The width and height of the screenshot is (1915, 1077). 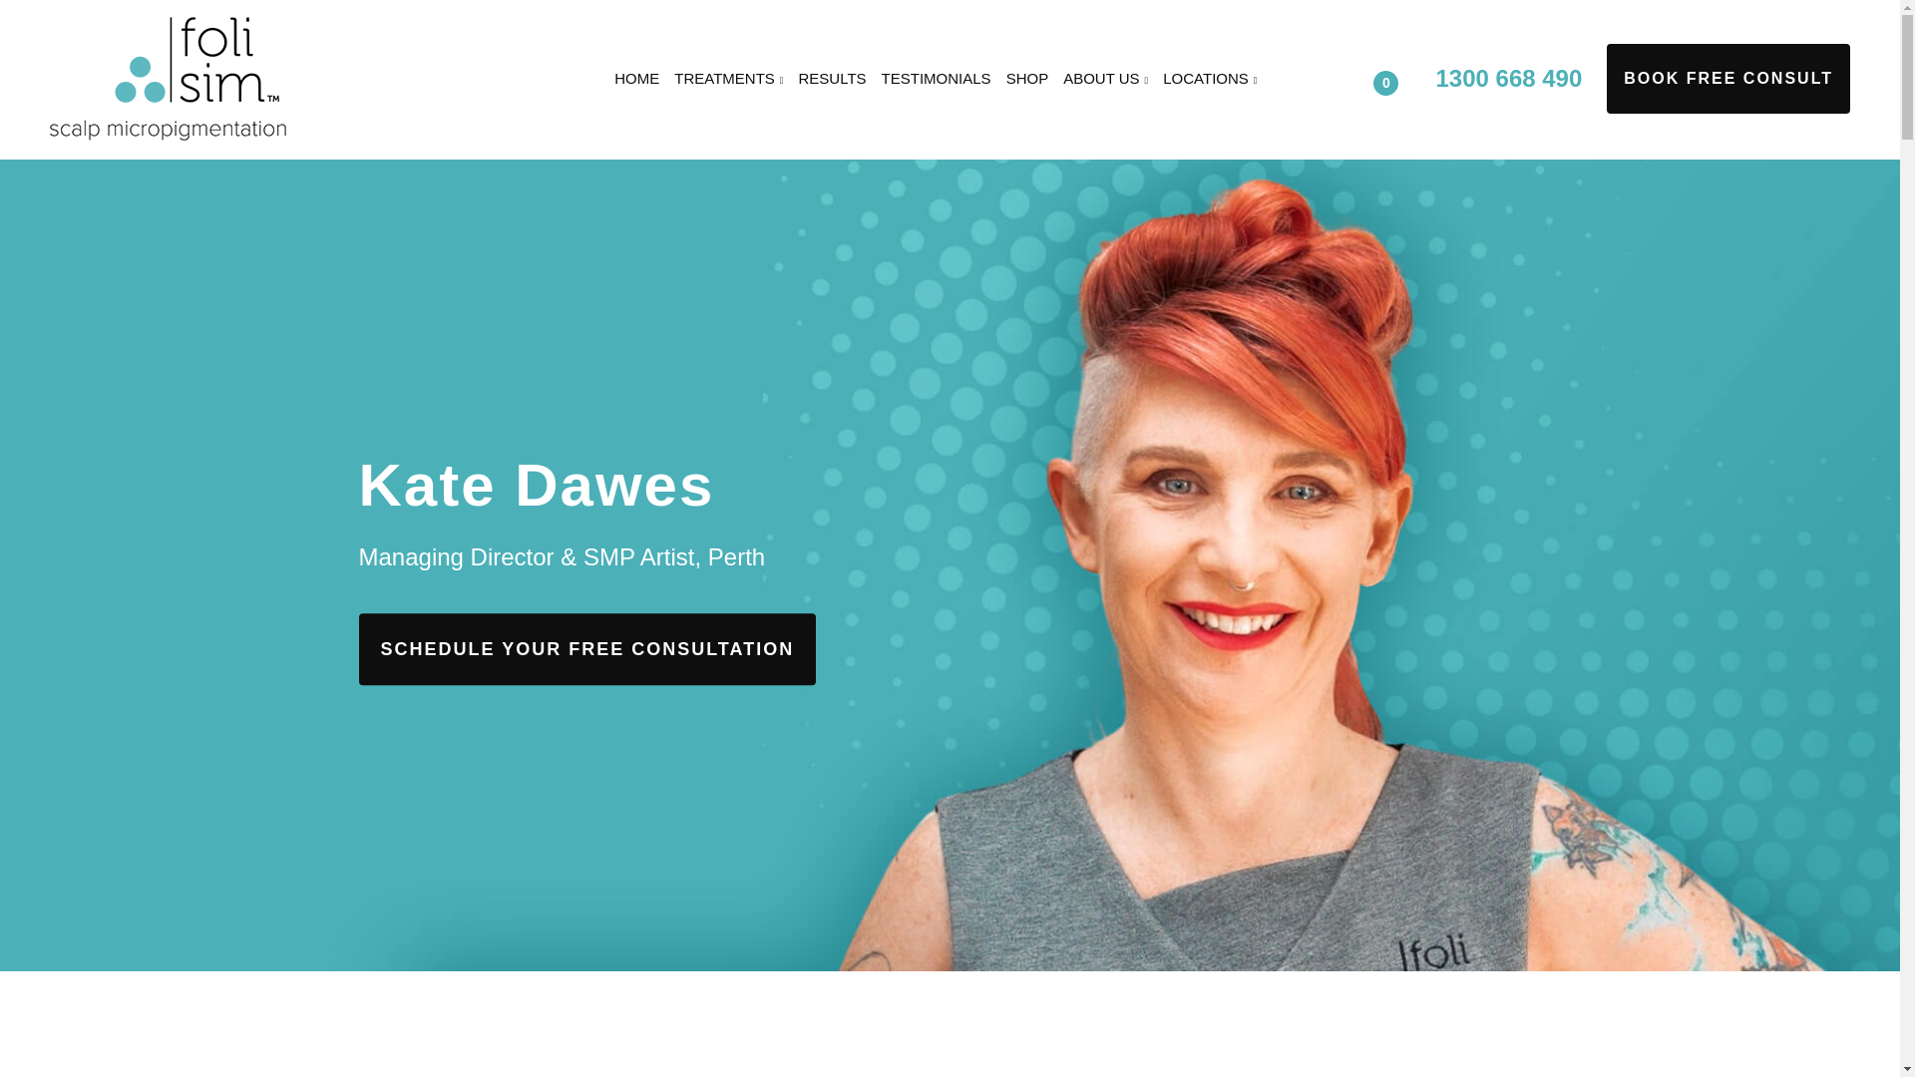 I want to click on 1300 668 490, so click(x=1508, y=78).